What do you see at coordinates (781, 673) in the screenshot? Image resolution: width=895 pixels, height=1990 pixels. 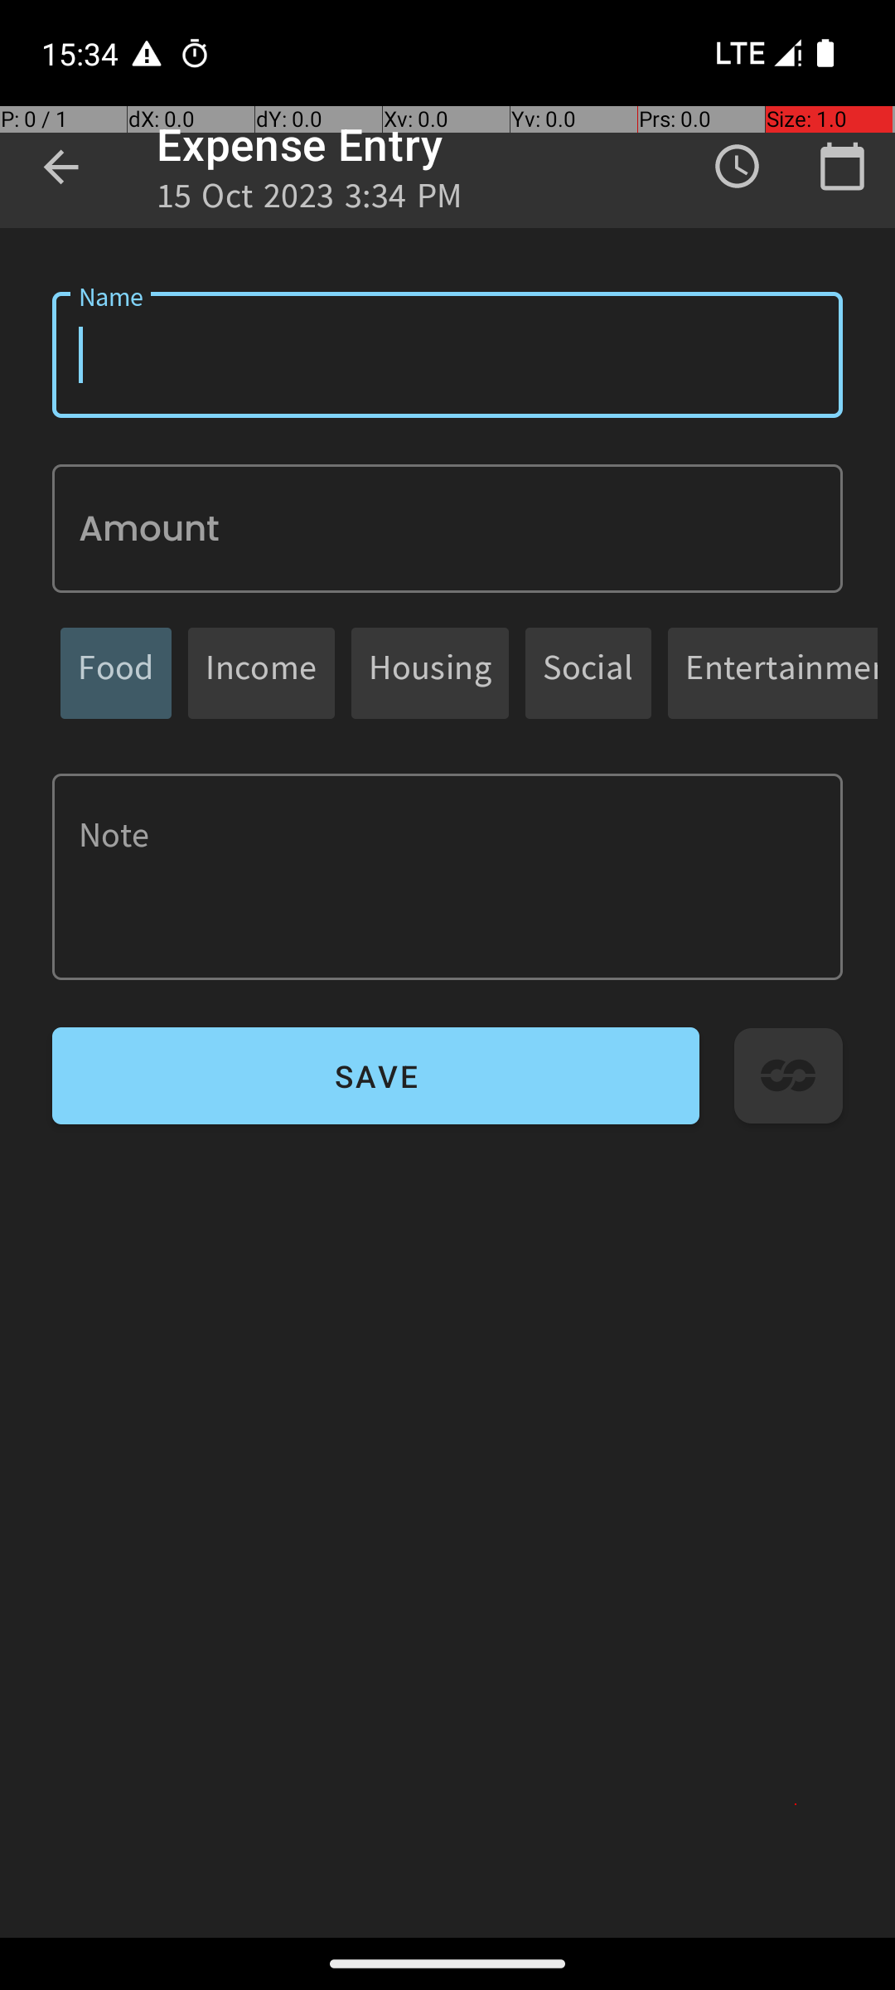 I see `Entertainment` at bounding box center [781, 673].